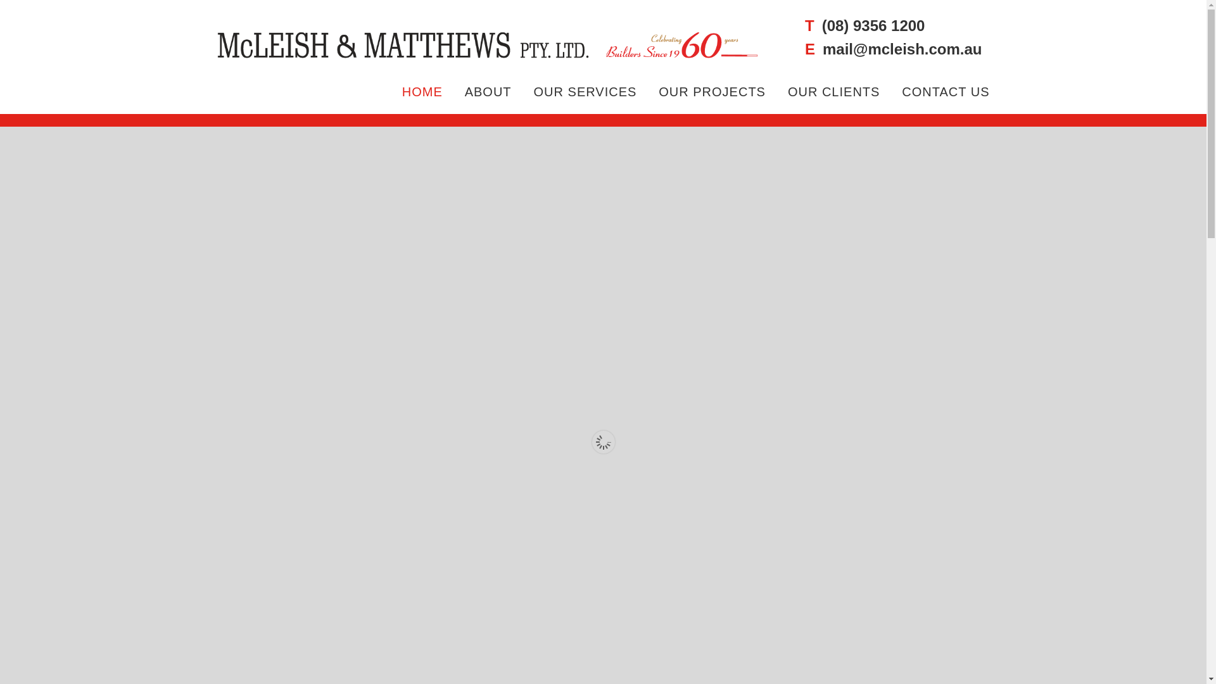  I want to click on CONTACT US, so click(946, 92).